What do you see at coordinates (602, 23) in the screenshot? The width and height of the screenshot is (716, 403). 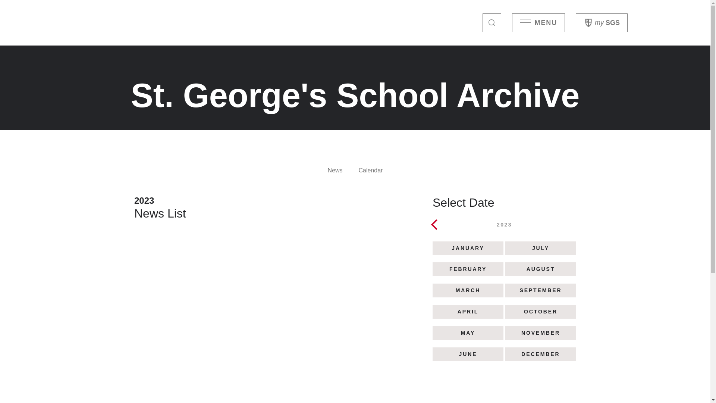 I see `SGS` at bounding box center [602, 23].